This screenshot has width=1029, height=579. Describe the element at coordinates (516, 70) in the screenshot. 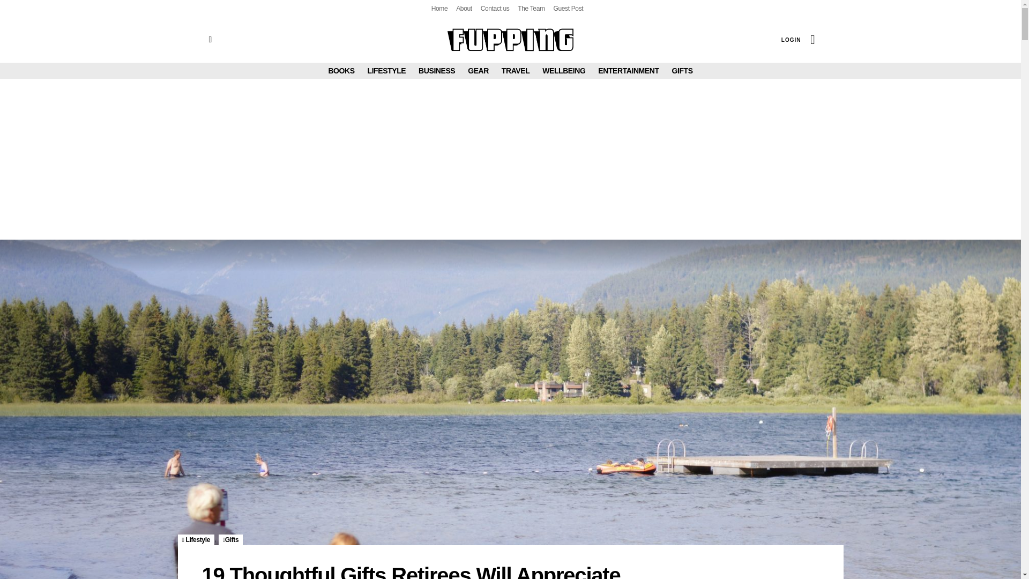

I see `TRAVEL` at that location.